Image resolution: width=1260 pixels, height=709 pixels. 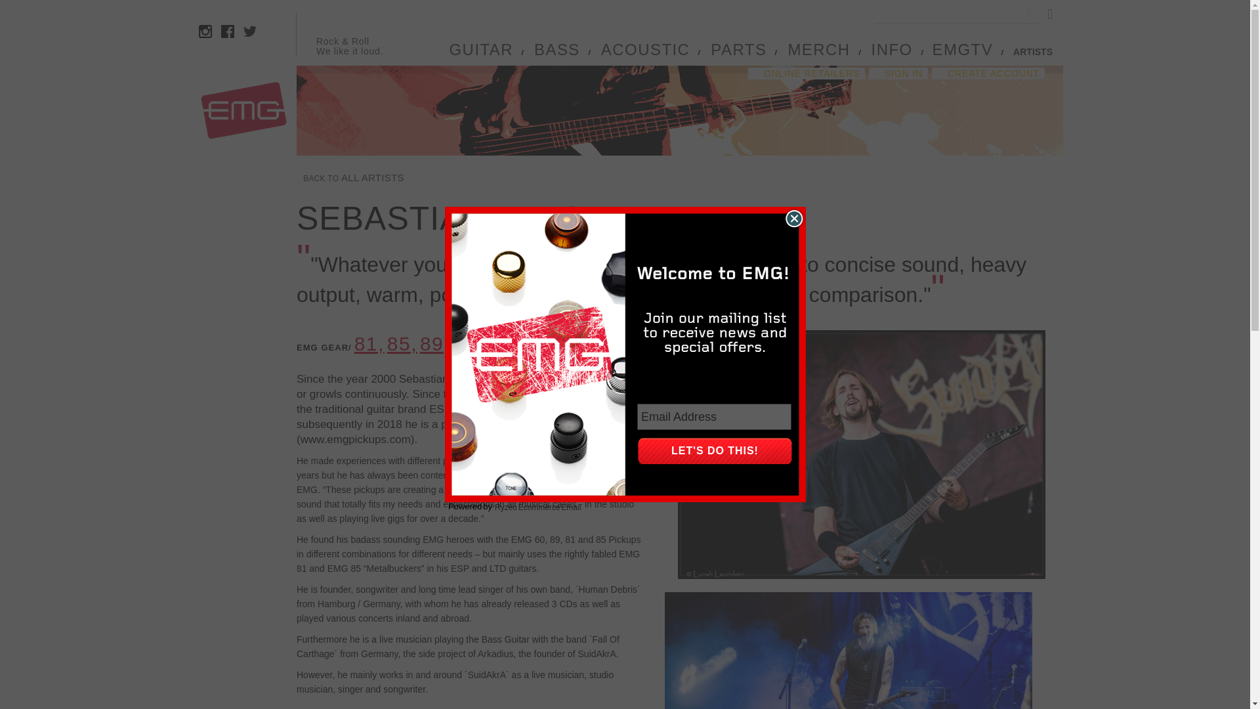 I want to click on CREATE ACCOUNT, so click(x=988, y=73).